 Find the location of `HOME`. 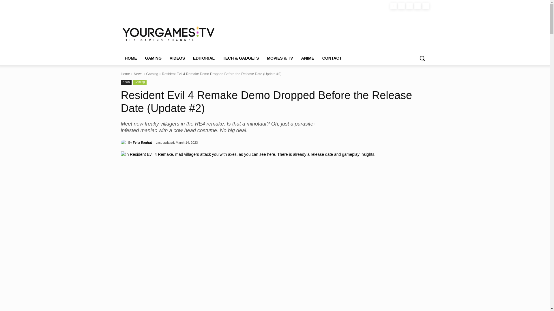

HOME is located at coordinates (130, 58).